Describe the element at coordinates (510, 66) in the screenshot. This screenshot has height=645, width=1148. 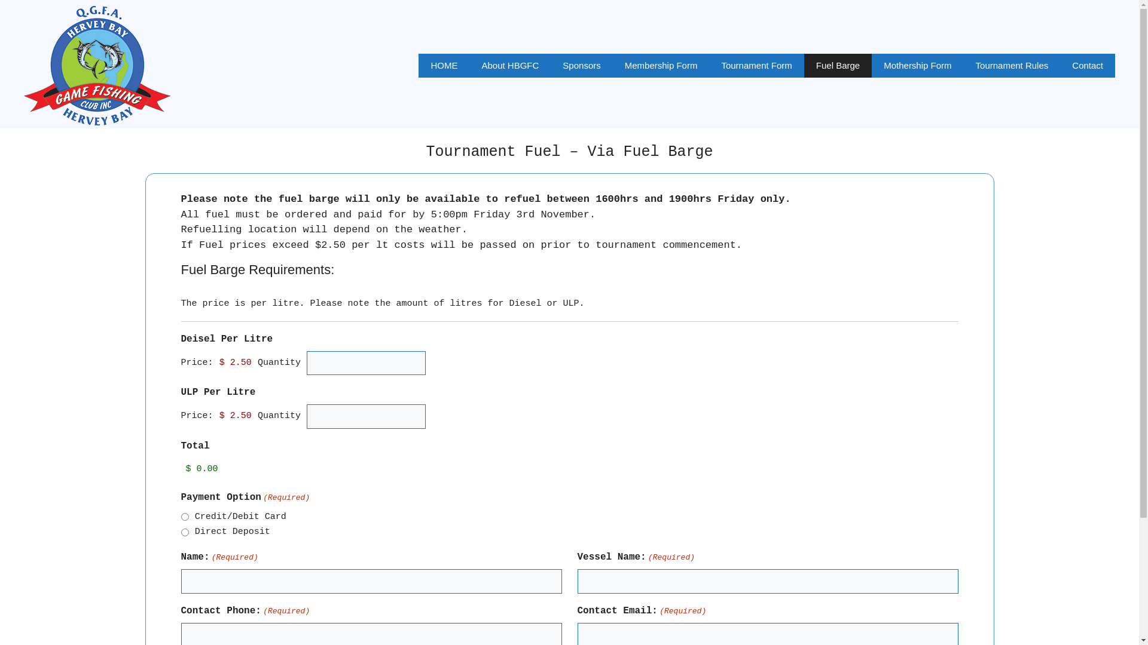
I see `About HBGFC` at that location.